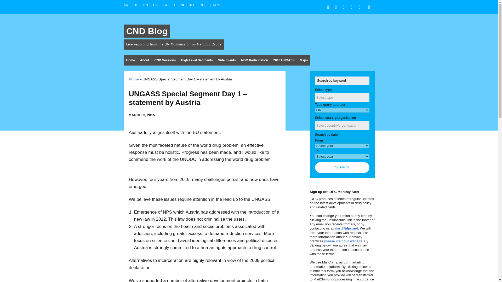 This screenshot has width=502, height=282. What do you see at coordinates (342, 168) in the screenshot?
I see `Search` at bounding box center [342, 168].